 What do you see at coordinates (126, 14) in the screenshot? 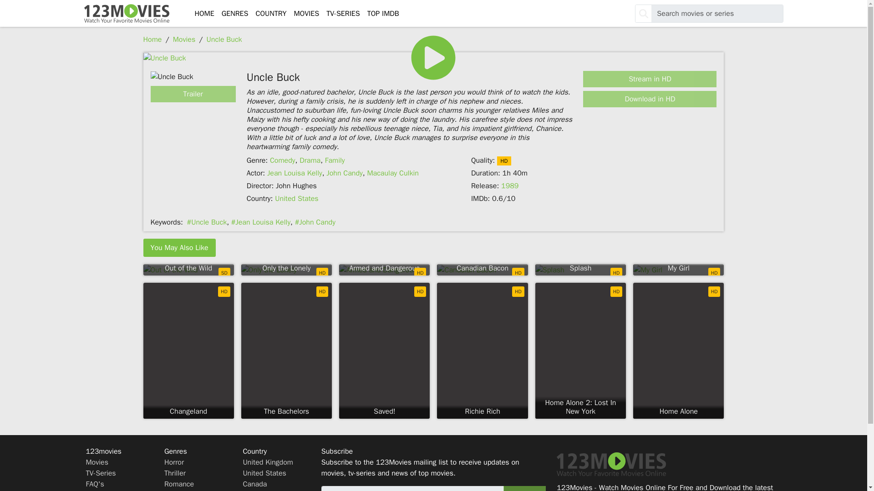
I see `123Movies` at bounding box center [126, 14].